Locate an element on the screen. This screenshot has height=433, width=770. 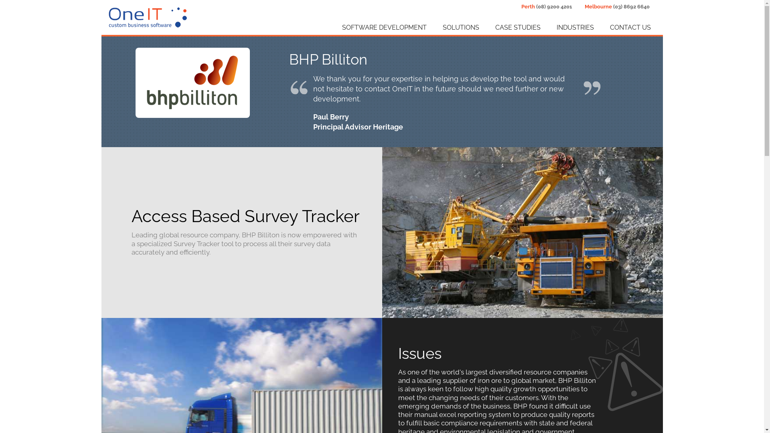
Software and Web Designer - OneIT is located at coordinates (148, 17).